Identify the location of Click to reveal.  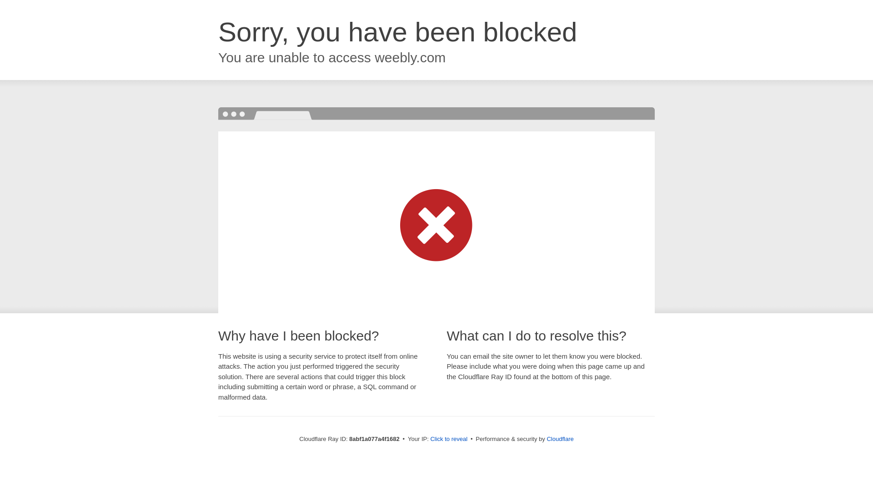
(448, 439).